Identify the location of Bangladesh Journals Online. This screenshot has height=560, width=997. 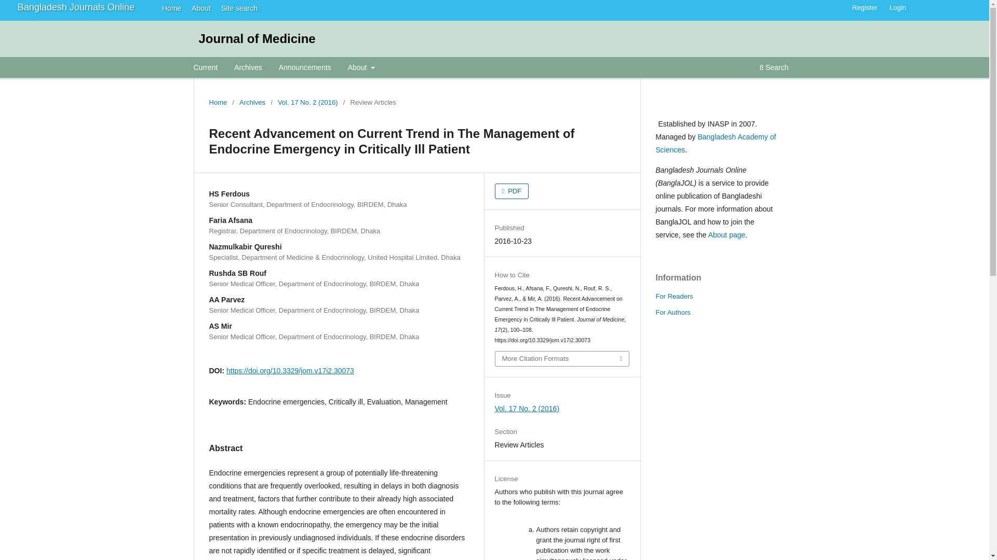
(76, 7).